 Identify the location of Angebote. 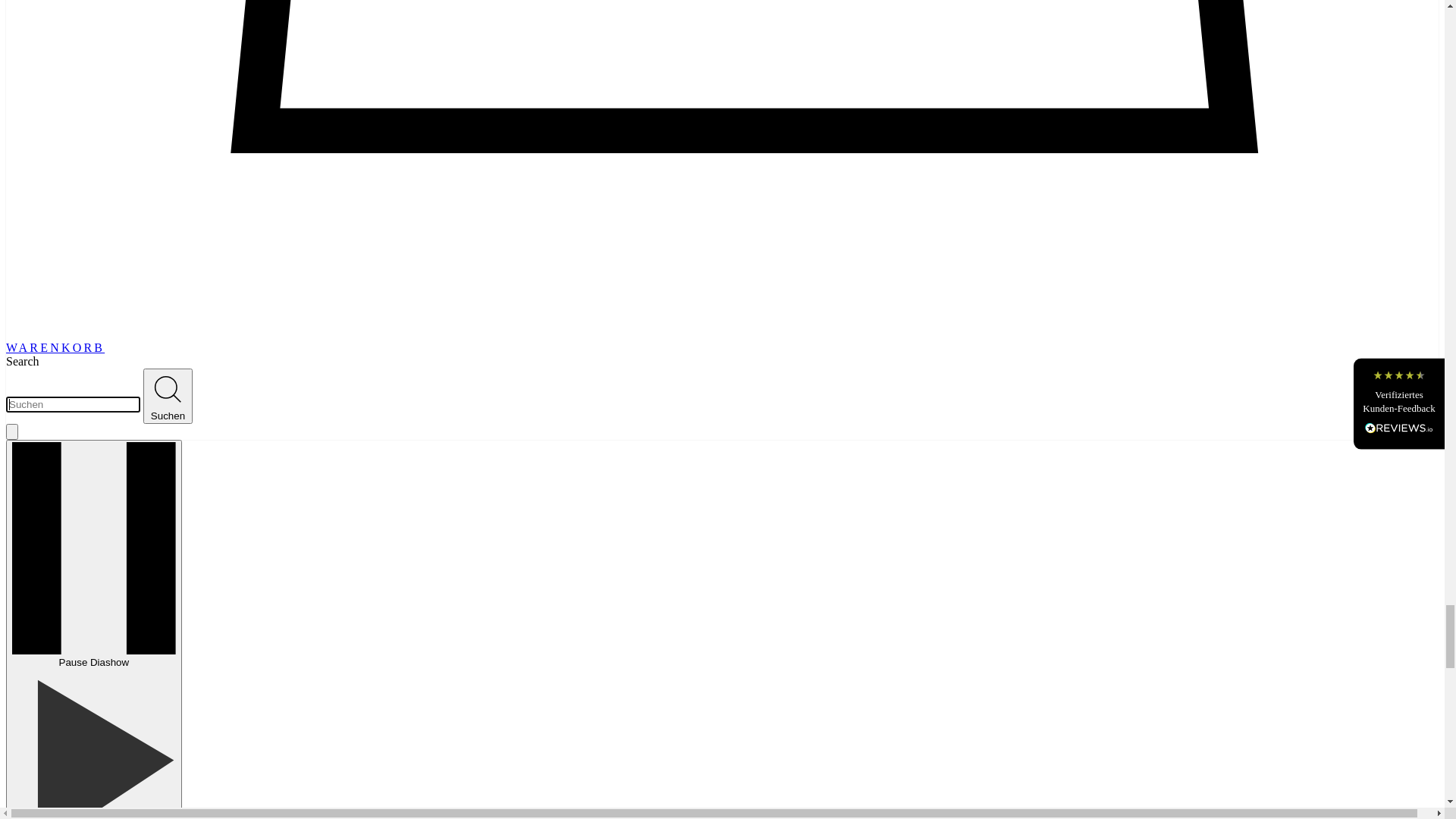
(132, 425).